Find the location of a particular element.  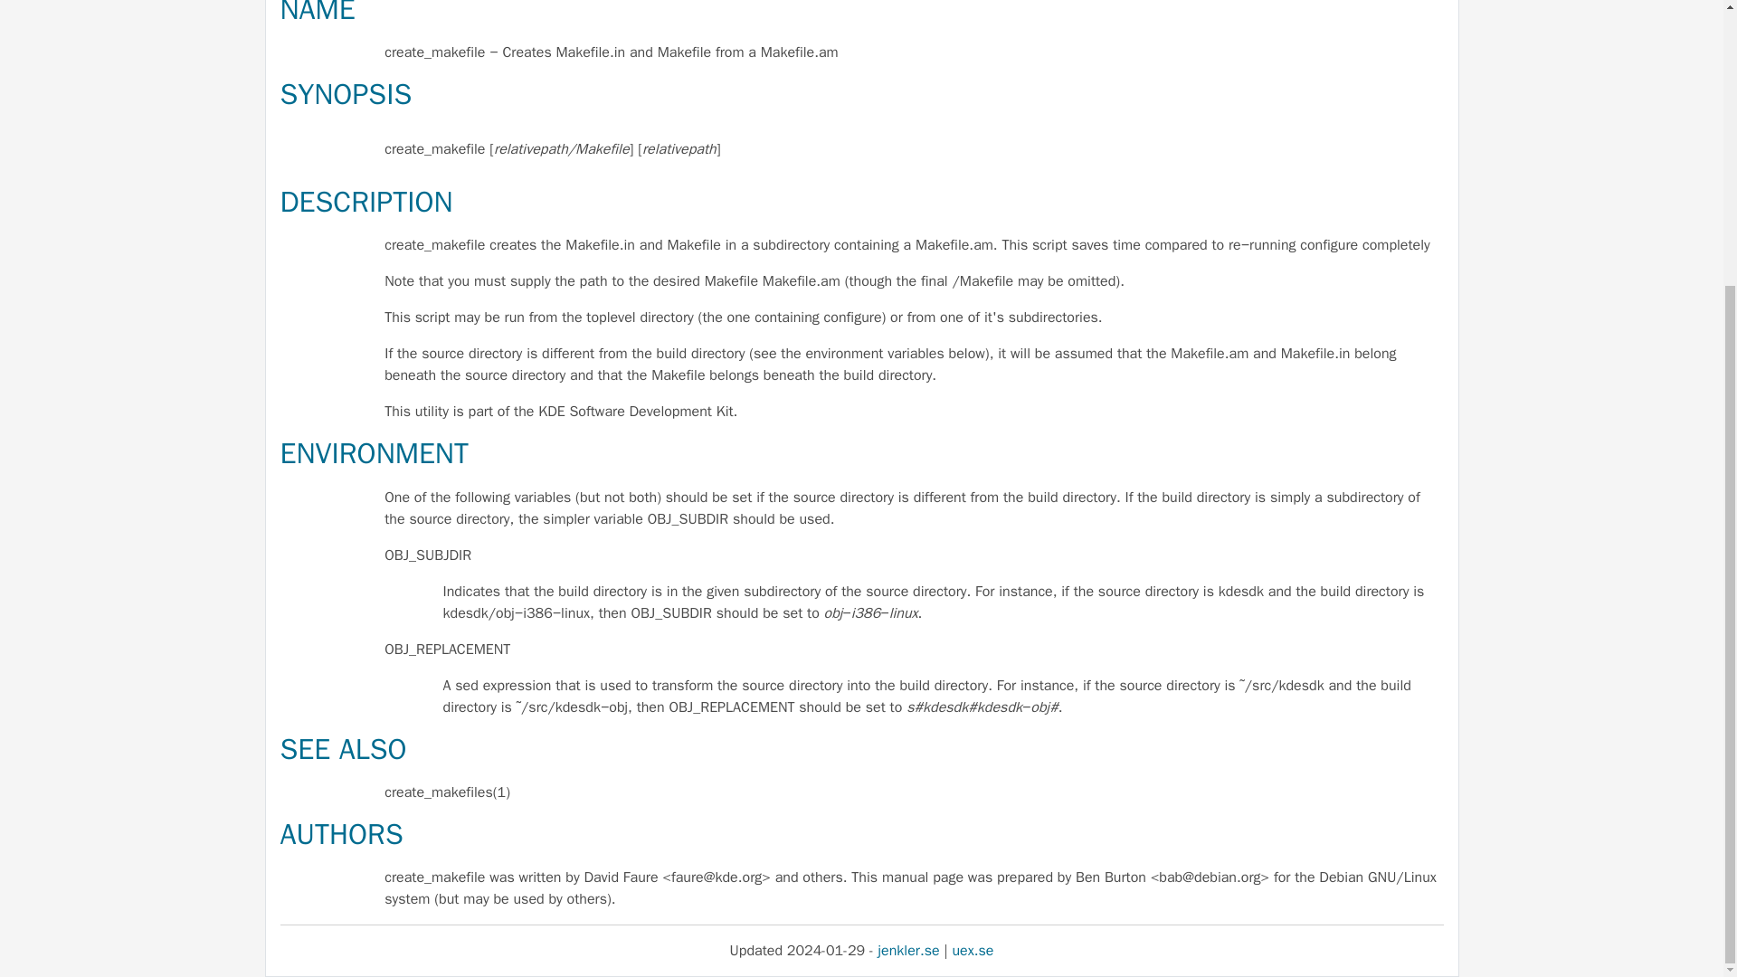

AUTHORS is located at coordinates (341, 834).